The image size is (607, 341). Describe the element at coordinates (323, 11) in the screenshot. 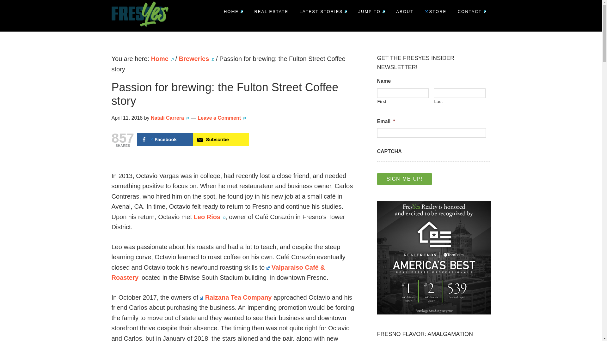

I see `LATEST STORIES` at that location.